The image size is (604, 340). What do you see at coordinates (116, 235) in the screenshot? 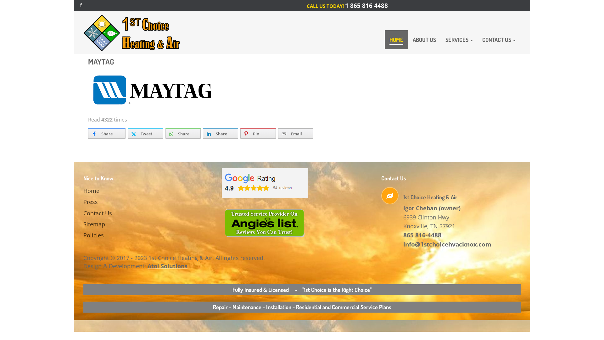
I see `Policies` at bounding box center [116, 235].